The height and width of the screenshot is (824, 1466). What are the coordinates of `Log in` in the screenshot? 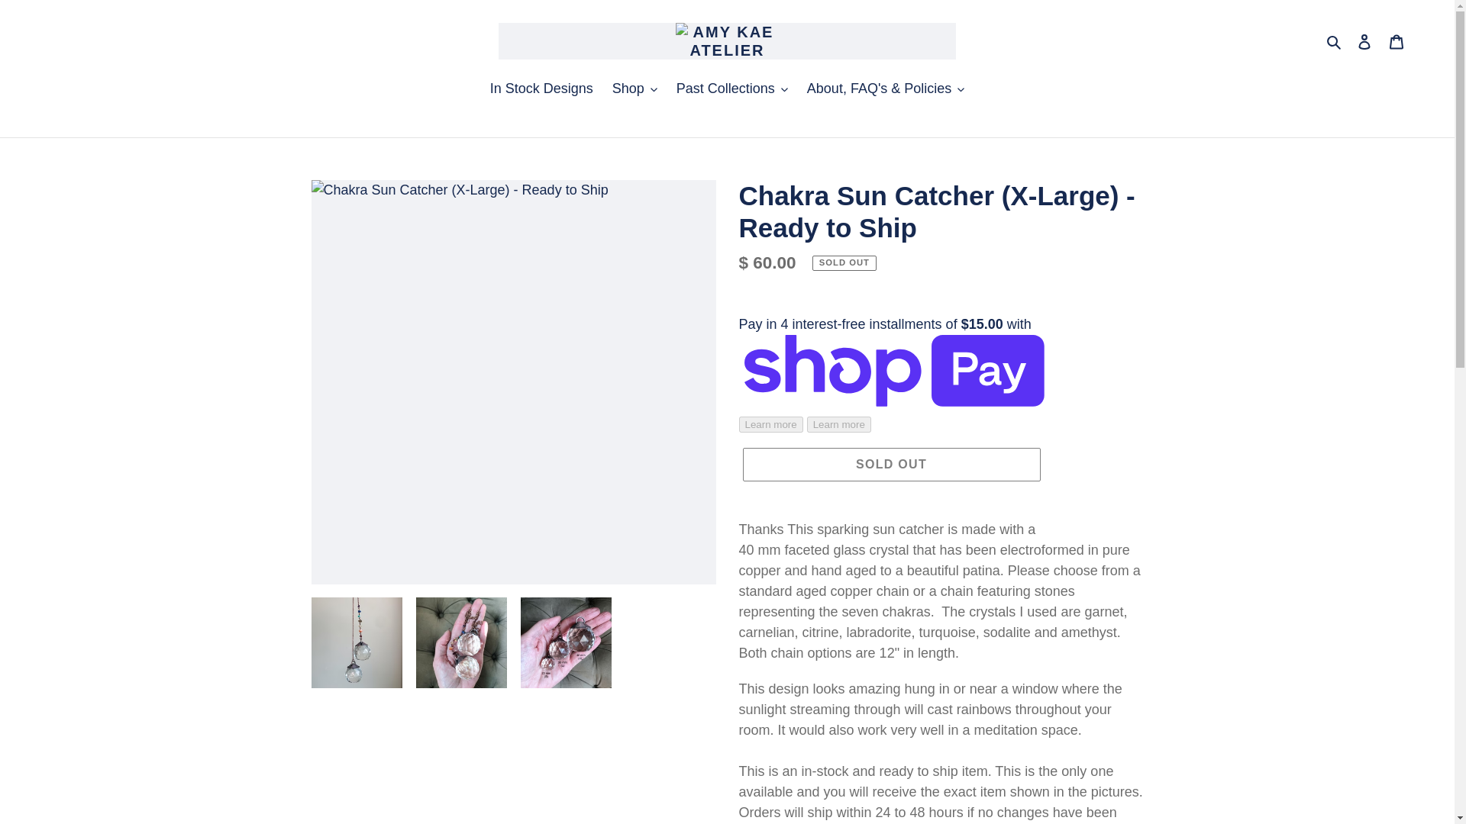 It's located at (1364, 40).